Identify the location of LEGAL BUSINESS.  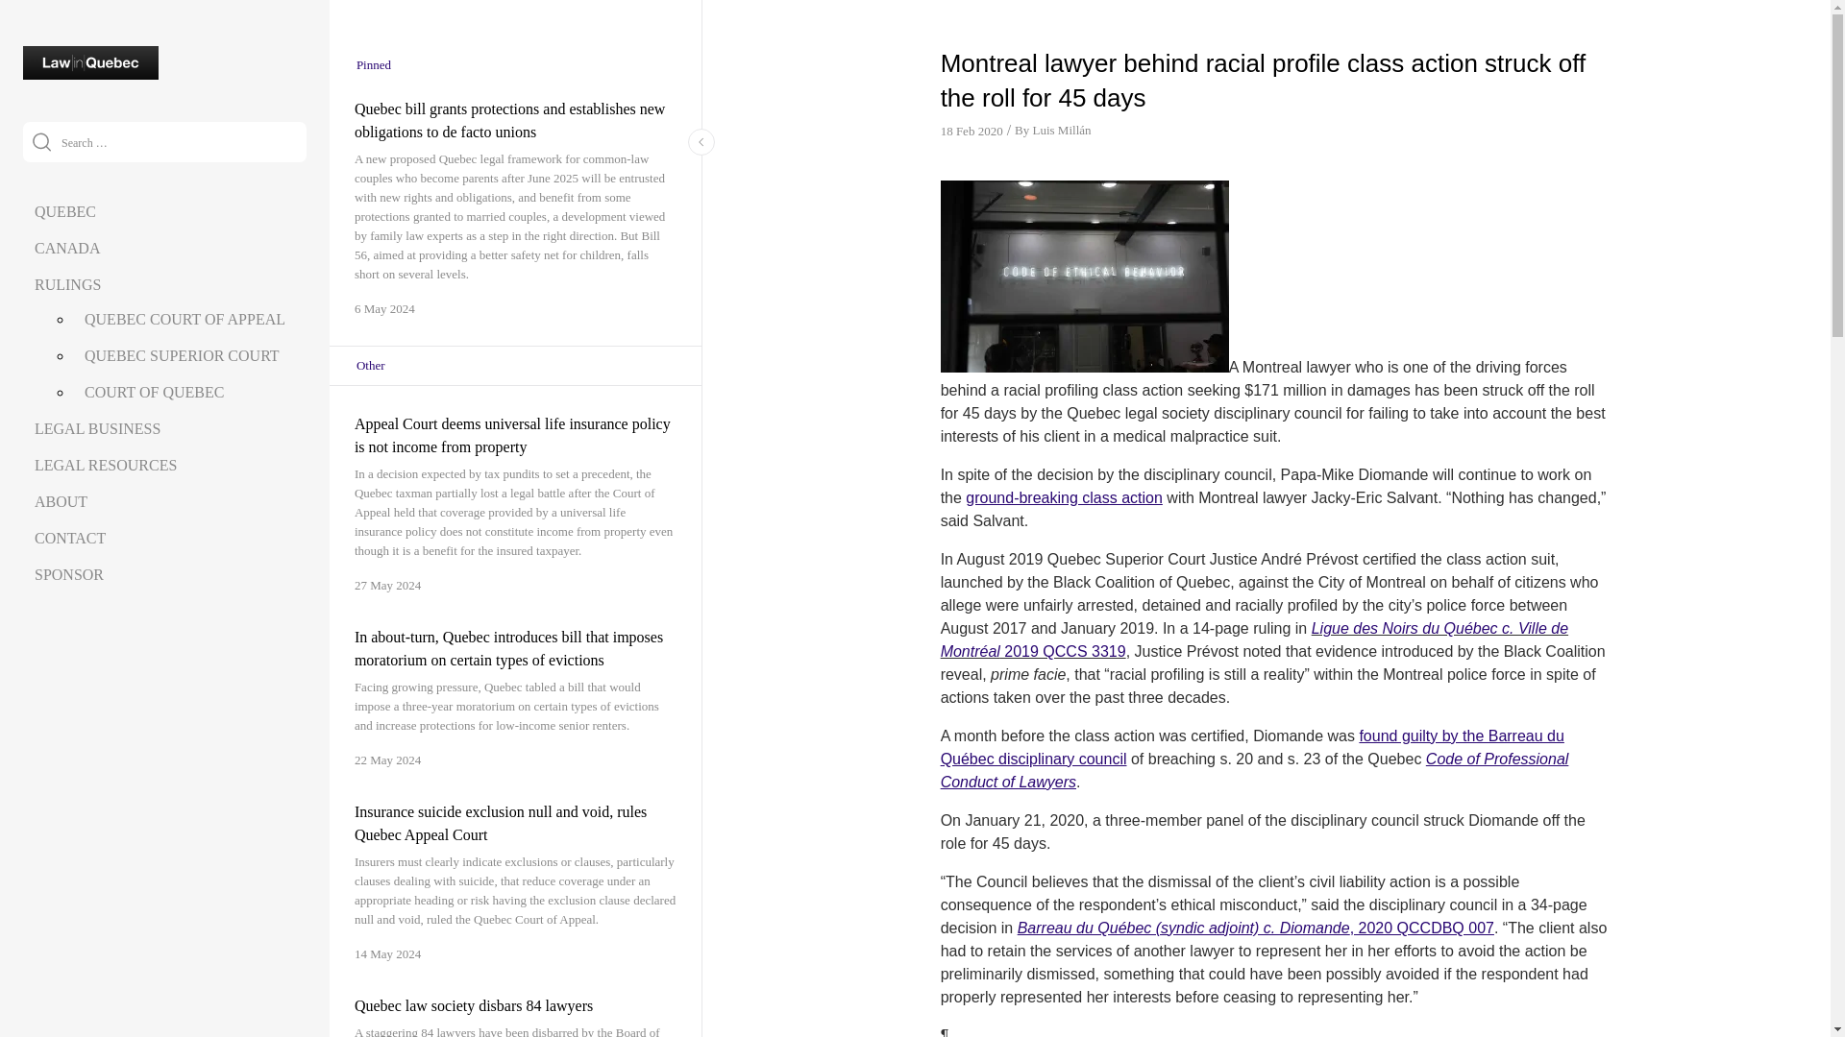
(98, 428).